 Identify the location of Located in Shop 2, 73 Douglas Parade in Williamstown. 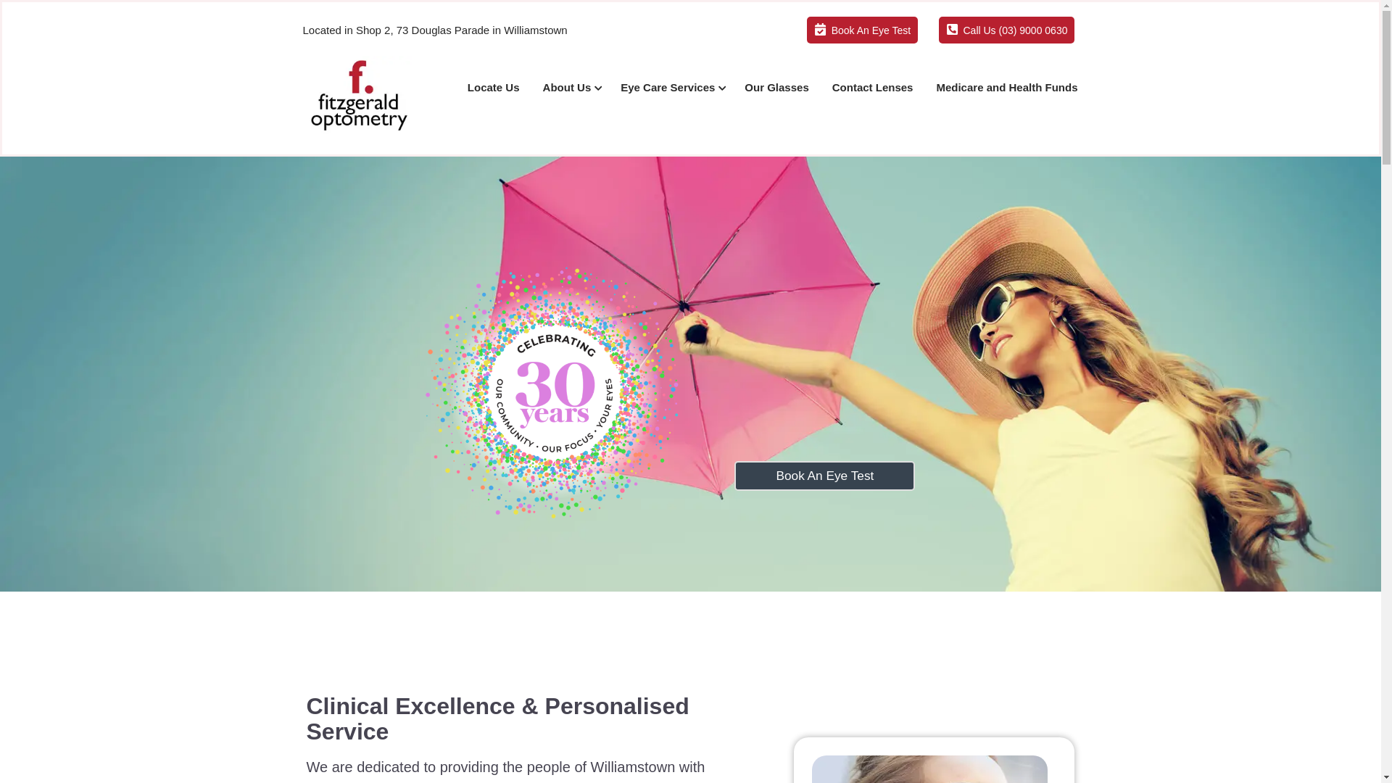
(435, 30).